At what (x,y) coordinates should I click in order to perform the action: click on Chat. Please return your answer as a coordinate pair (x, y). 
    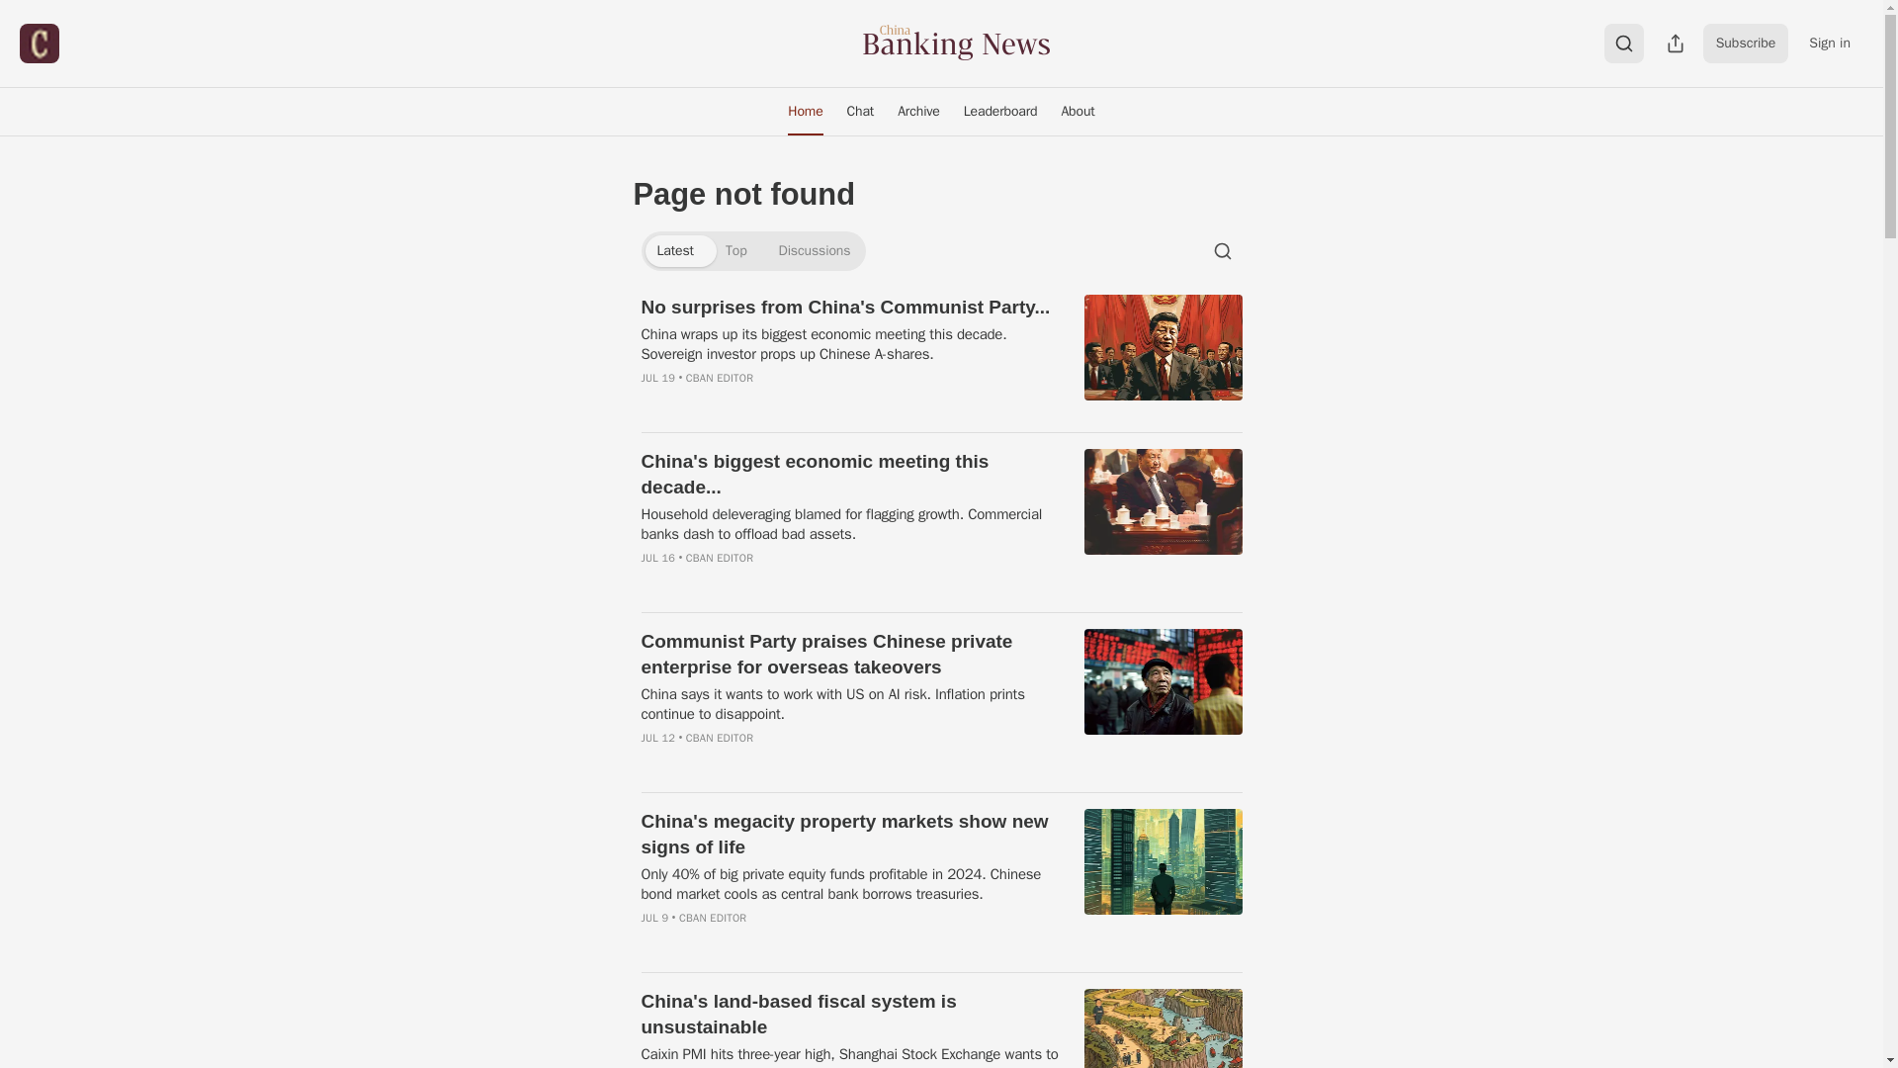
    Looking at the image, I should click on (860, 111).